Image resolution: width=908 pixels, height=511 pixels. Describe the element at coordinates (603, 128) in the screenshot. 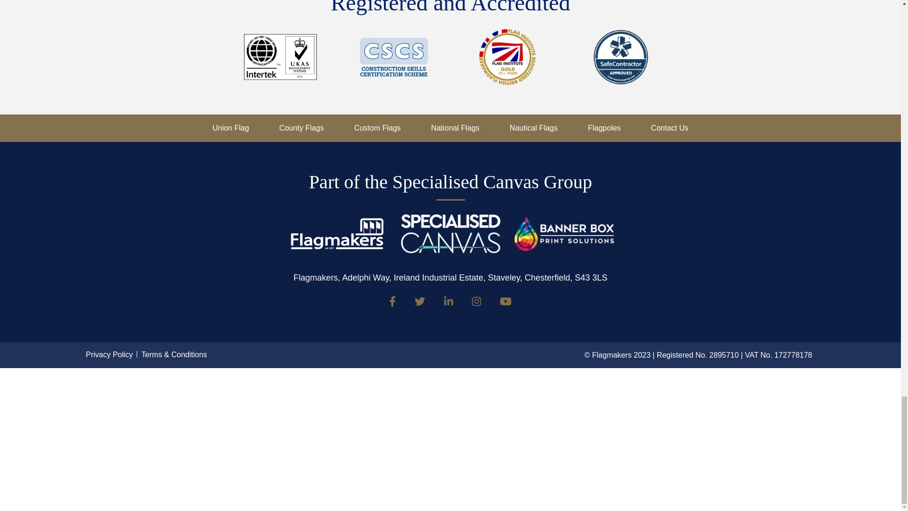

I see `Flagpoles` at that location.